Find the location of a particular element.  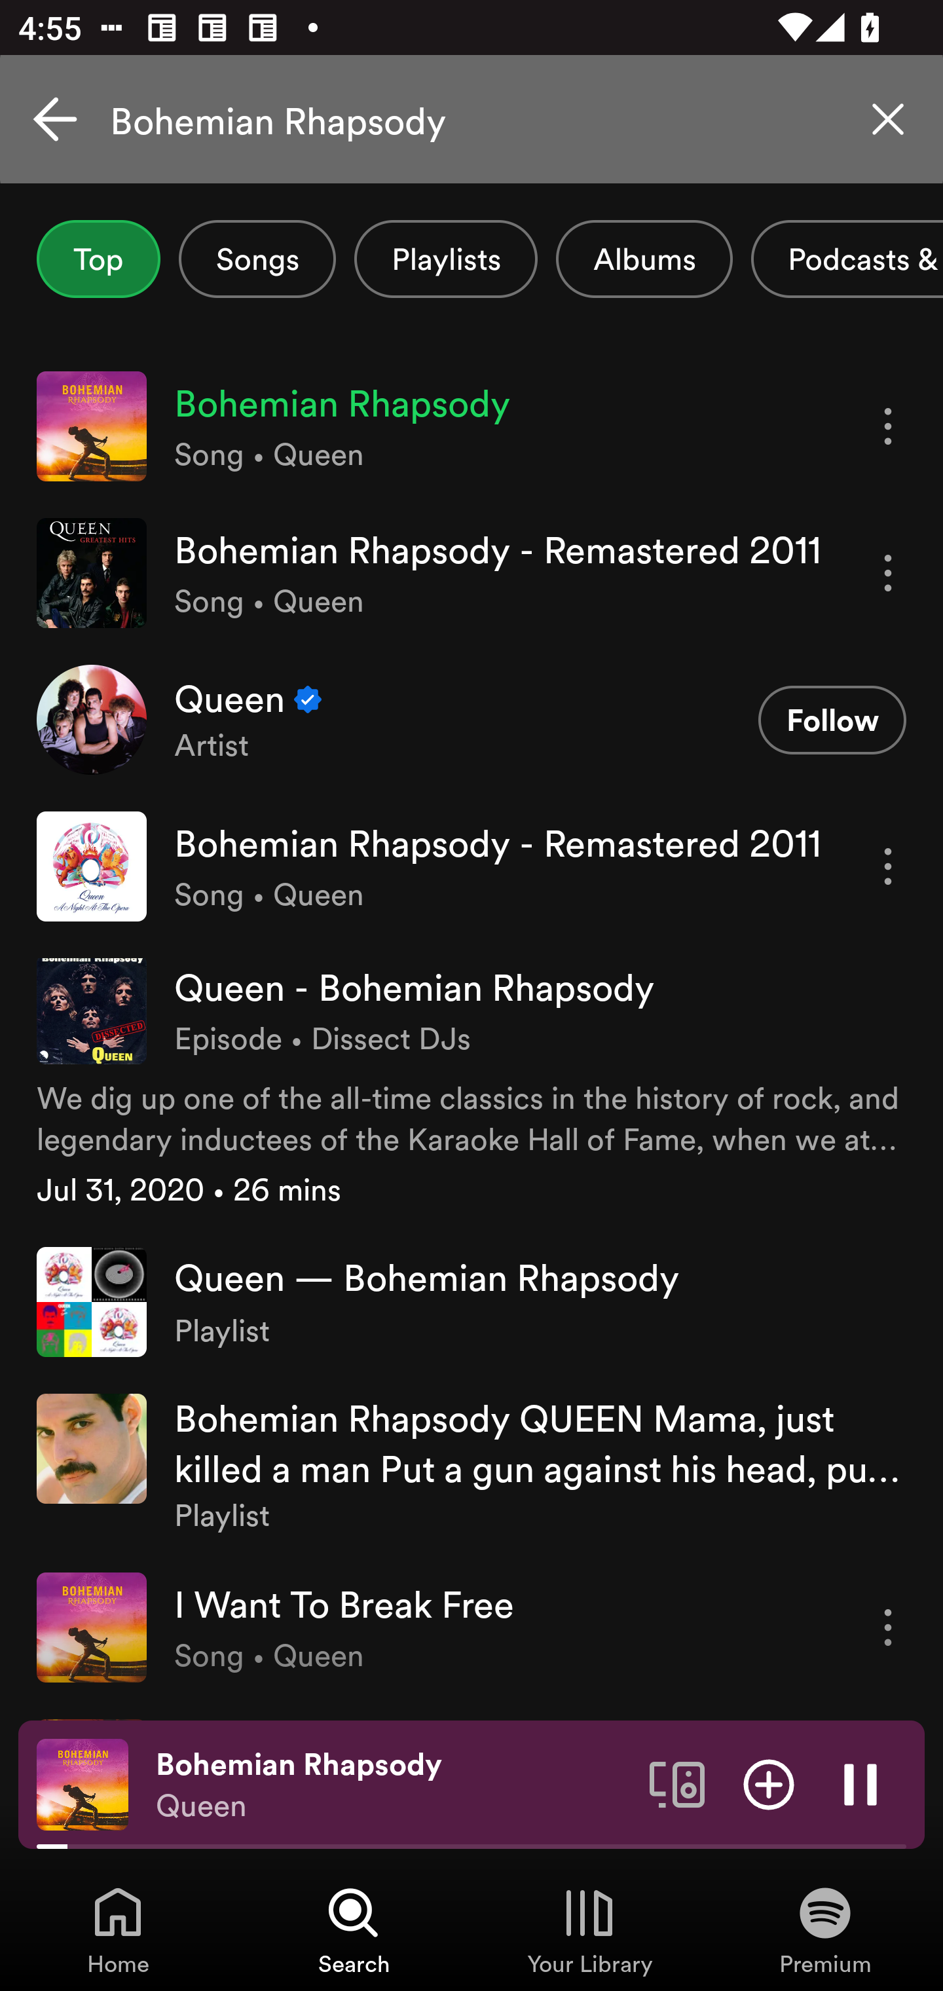

Home, Tab 1 of 4 Home Home is located at coordinates (118, 1929).